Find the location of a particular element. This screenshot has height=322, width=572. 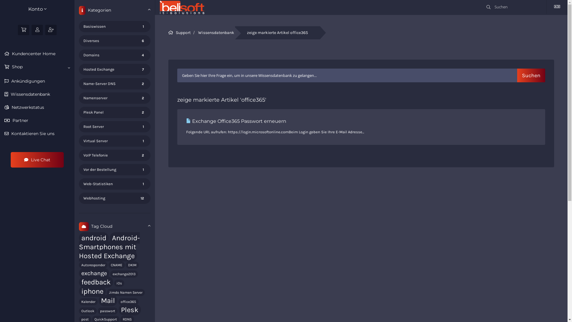

Wissensdatenbank is located at coordinates (37, 94).